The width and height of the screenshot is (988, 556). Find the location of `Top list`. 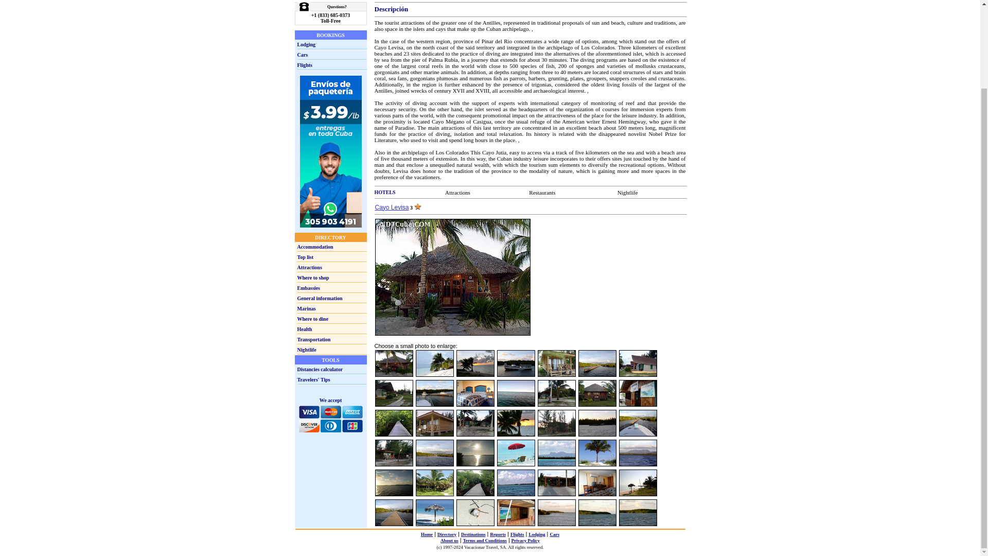

Top list is located at coordinates (306, 257).